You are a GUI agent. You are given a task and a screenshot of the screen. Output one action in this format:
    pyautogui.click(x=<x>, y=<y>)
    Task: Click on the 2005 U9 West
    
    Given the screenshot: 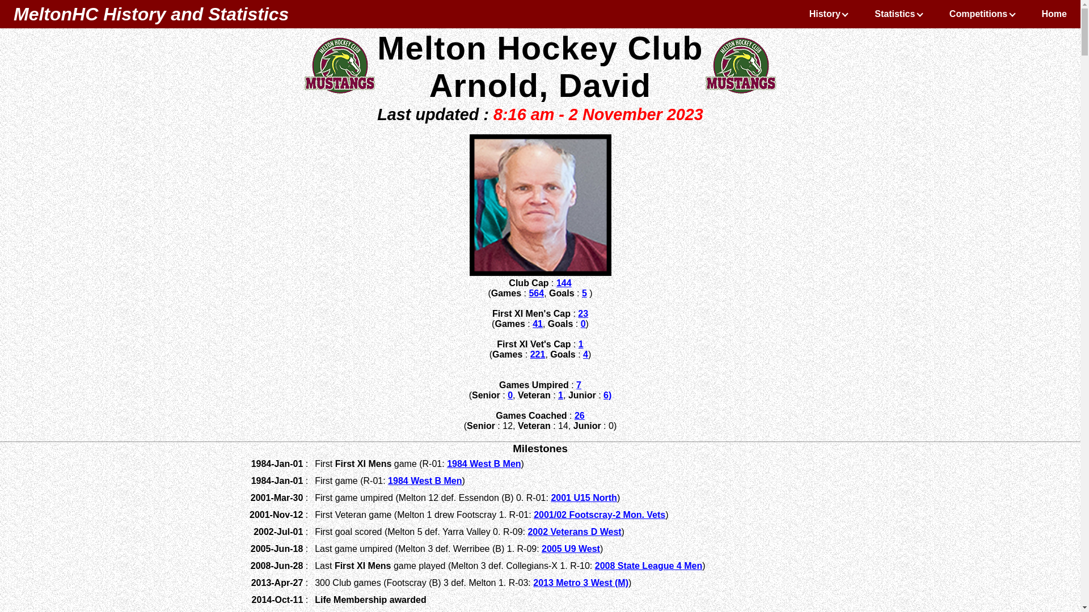 What is the action you would take?
    pyautogui.click(x=571, y=549)
    